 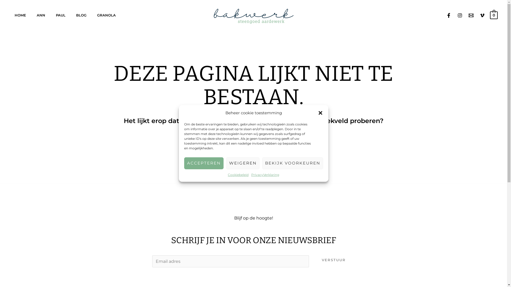 What do you see at coordinates (20, 15) in the screenshot?
I see `HOME` at bounding box center [20, 15].